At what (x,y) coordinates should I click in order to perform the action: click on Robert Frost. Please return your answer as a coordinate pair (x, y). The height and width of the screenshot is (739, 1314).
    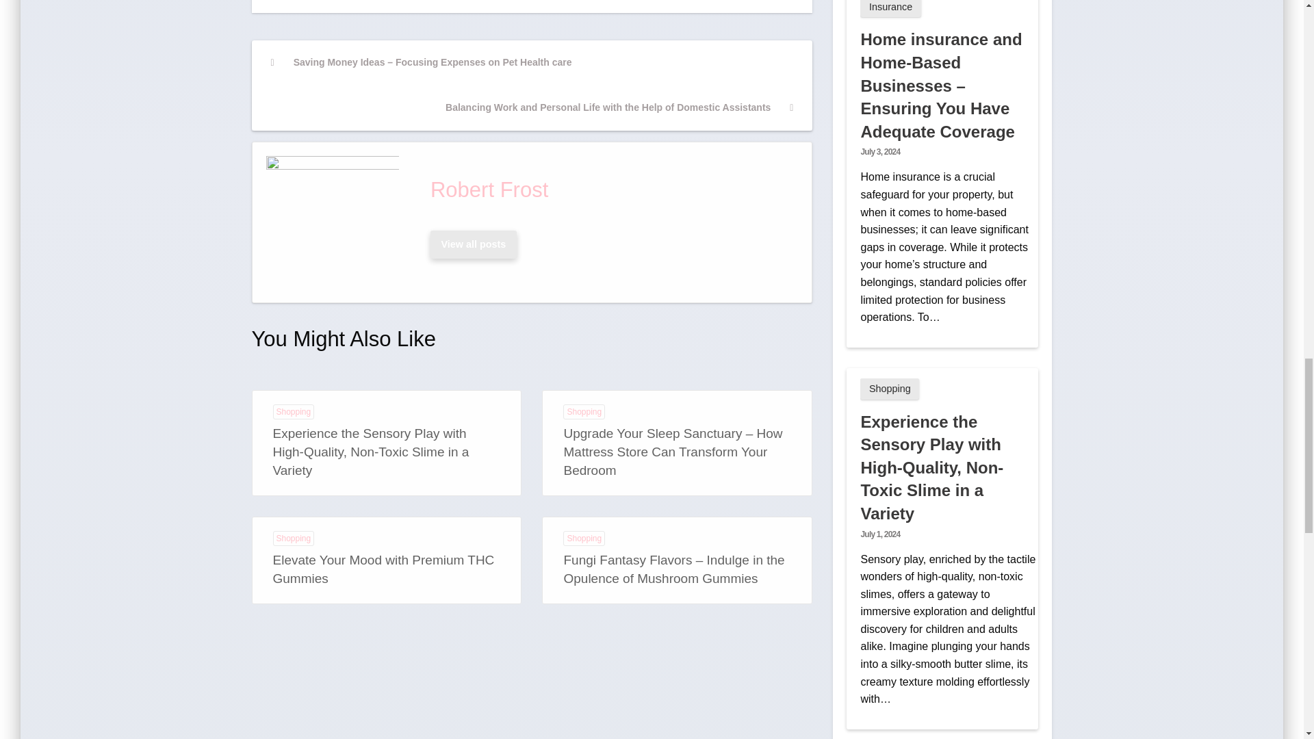
    Looking at the image, I should click on (473, 244).